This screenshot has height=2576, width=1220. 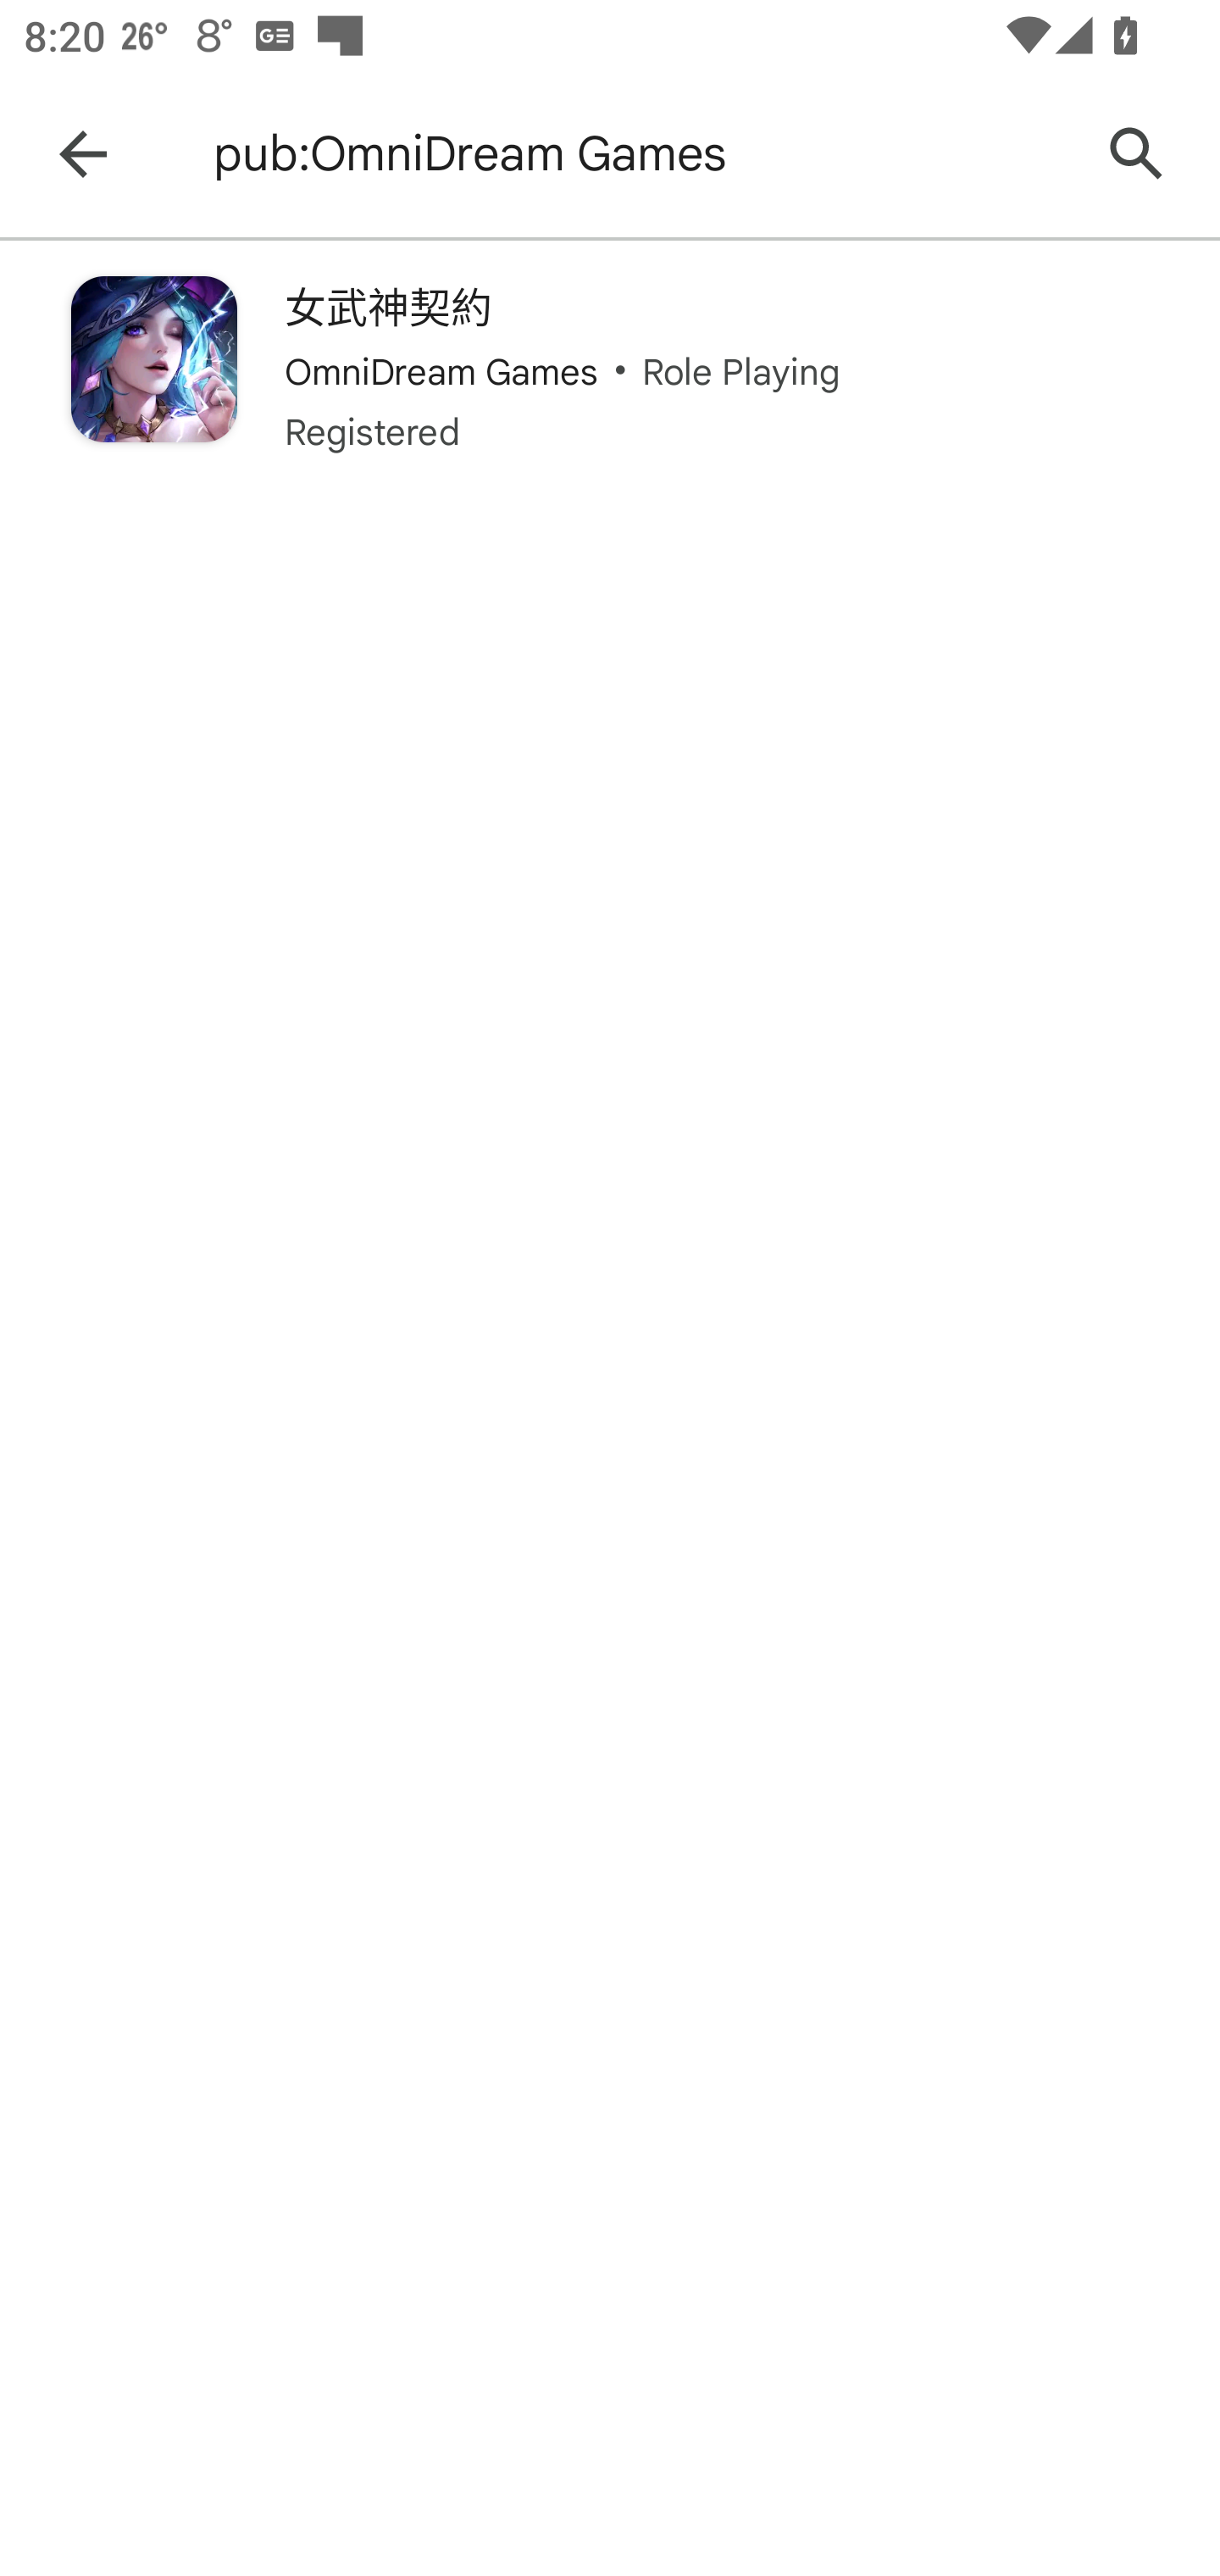 I want to click on Navigate up, so click(x=83, y=154).